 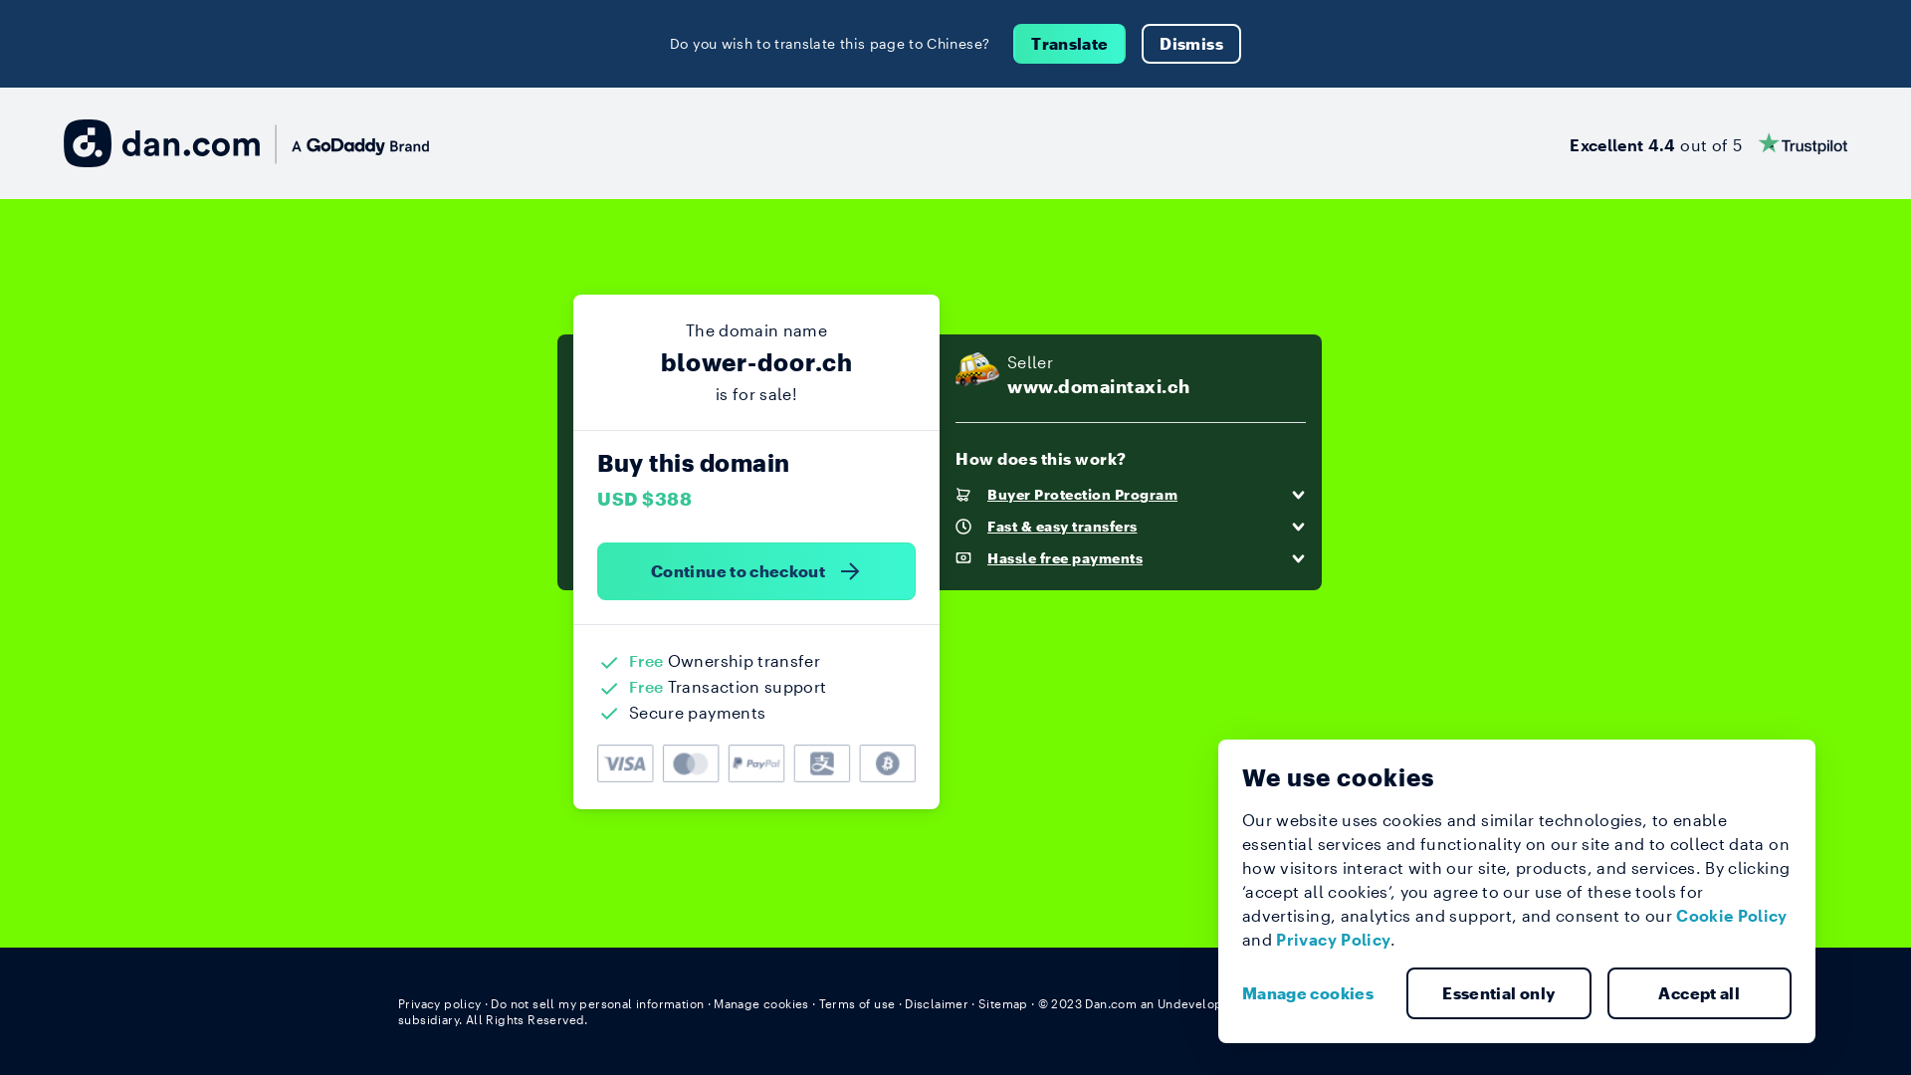 I want to click on Terms of use, so click(x=858, y=1003).